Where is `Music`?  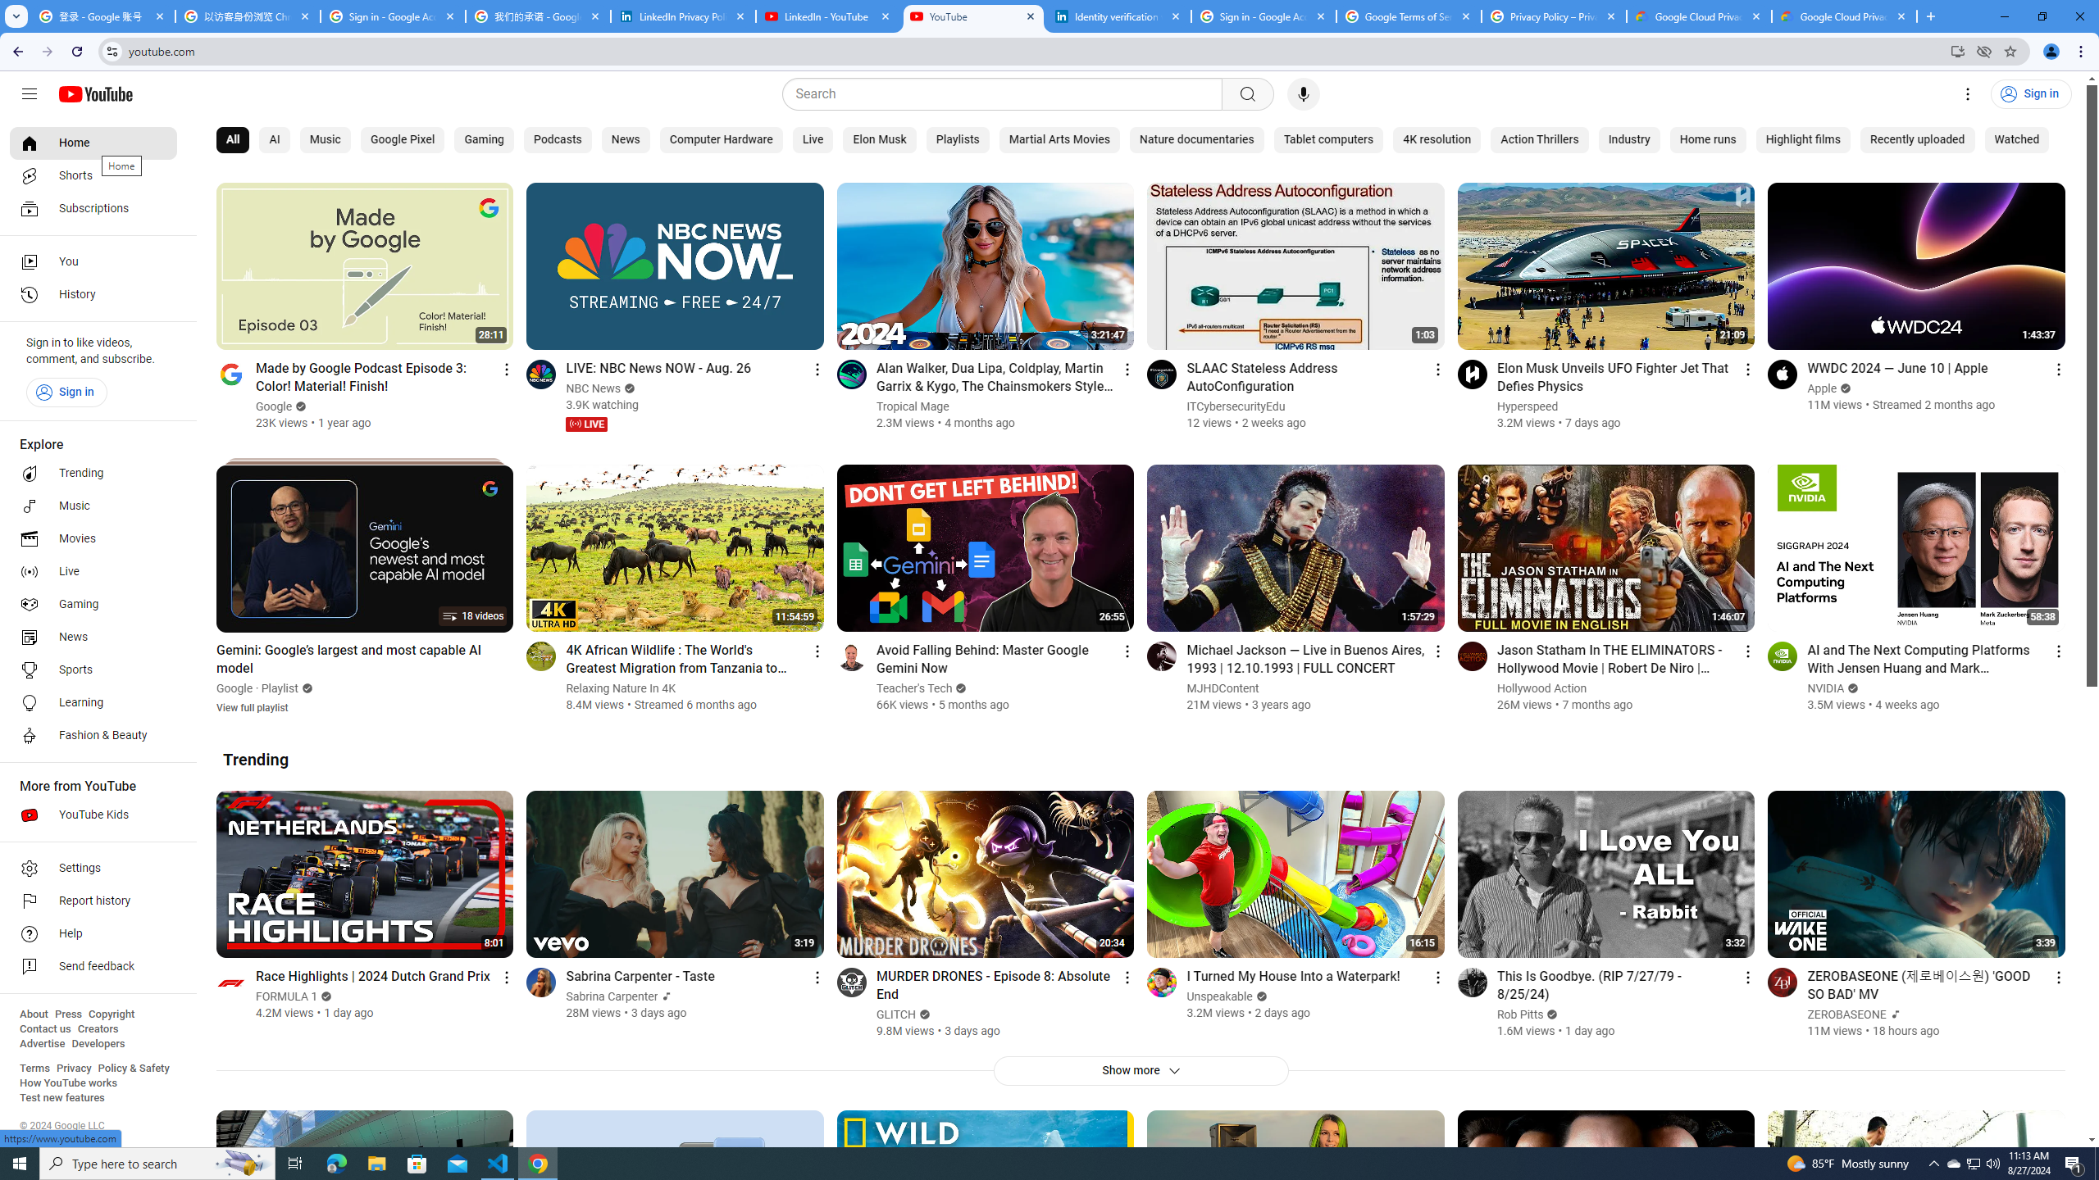 Music is located at coordinates (93, 506).